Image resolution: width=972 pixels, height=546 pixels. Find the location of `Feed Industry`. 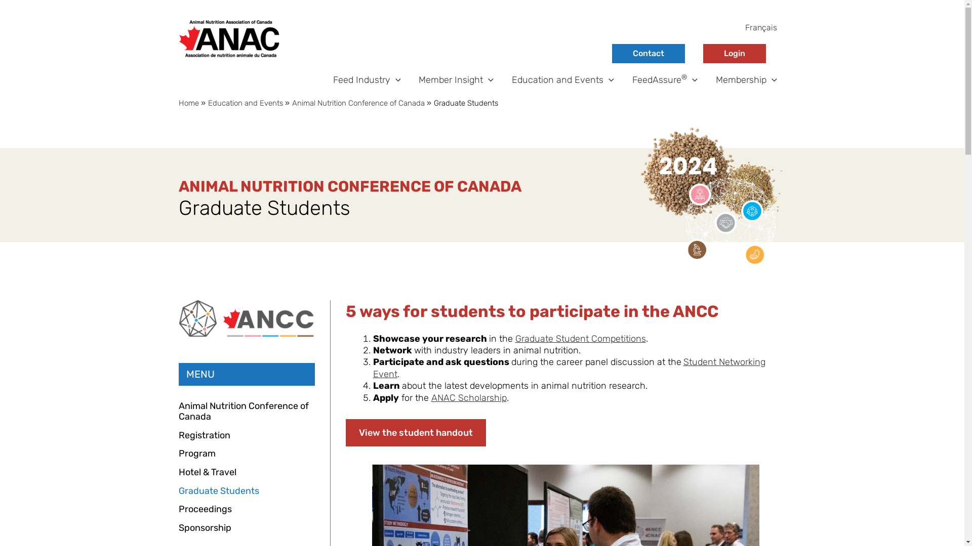

Feed Industry is located at coordinates (367, 80).